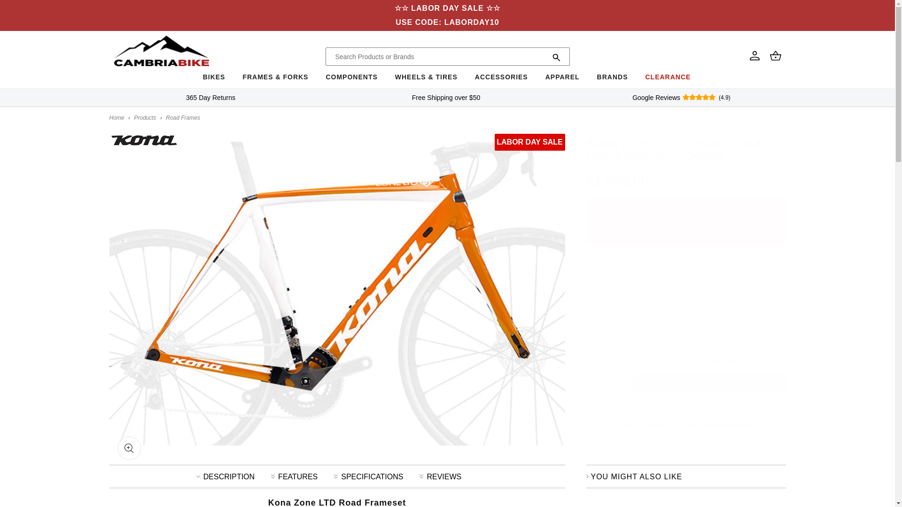 The image size is (902, 507). What do you see at coordinates (28, 11) in the screenshot?
I see `Skip to content` at bounding box center [28, 11].